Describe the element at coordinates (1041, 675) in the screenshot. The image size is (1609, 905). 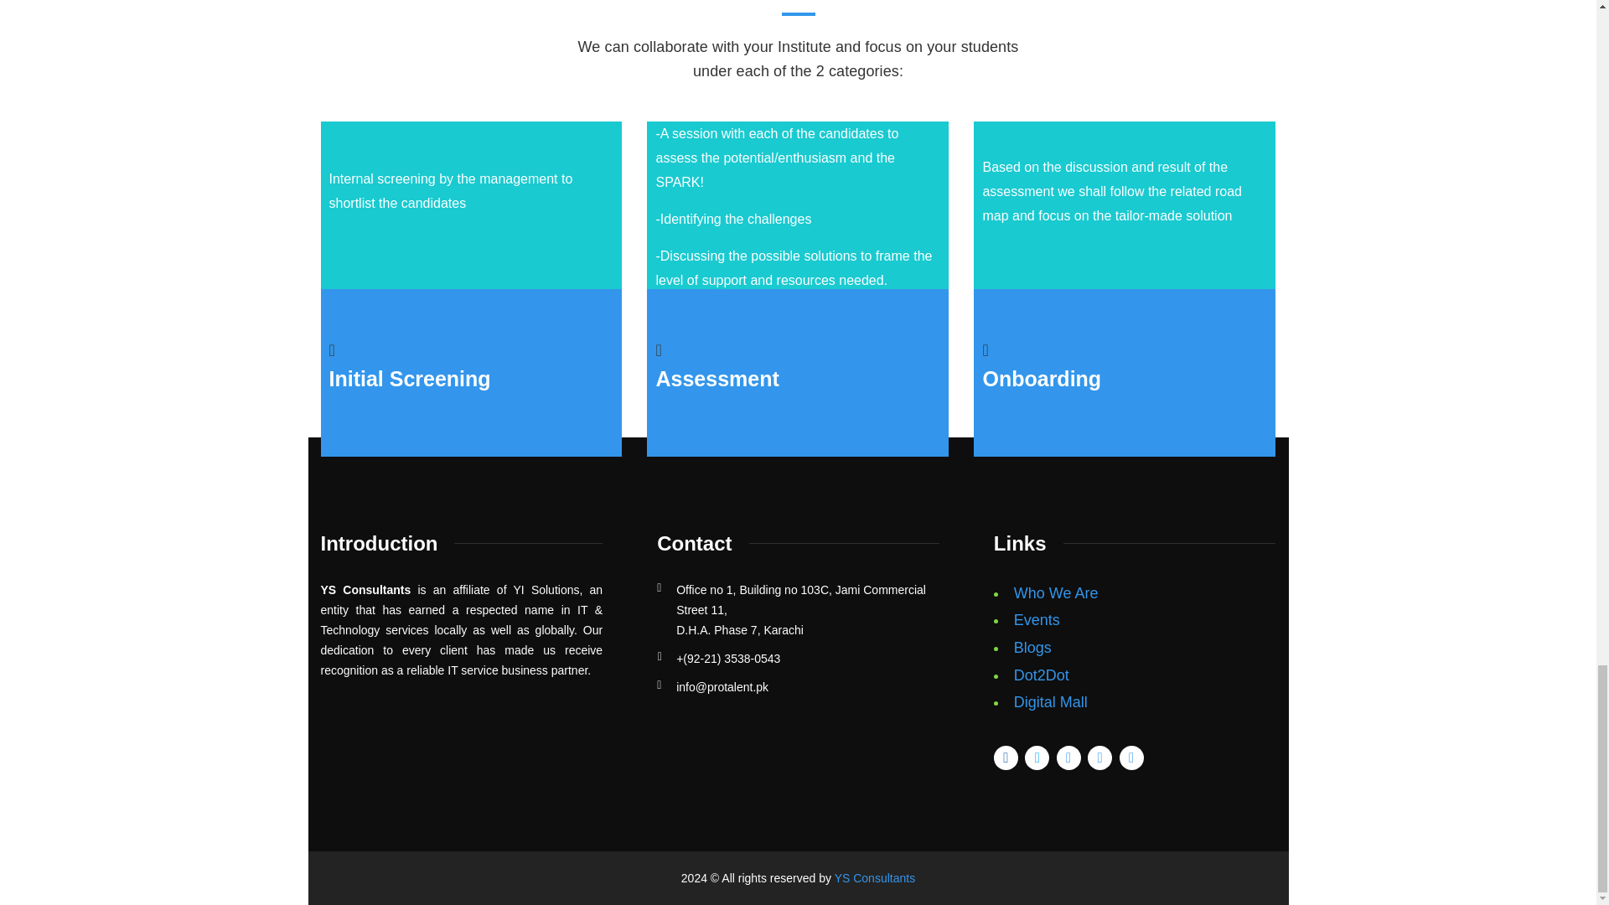
I see `D2D` at that location.